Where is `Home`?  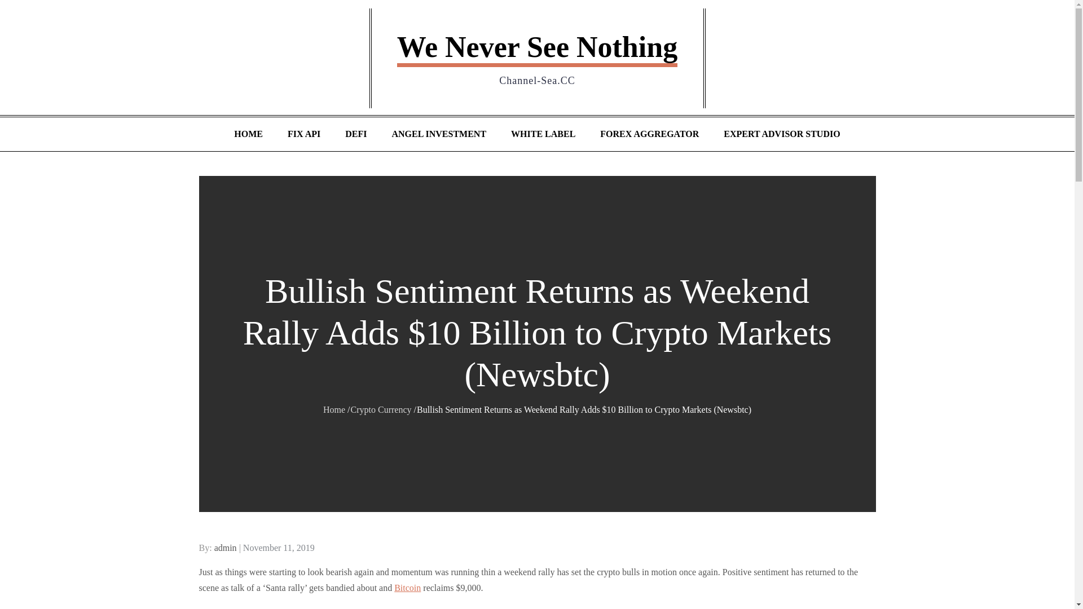
Home is located at coordinates (334, 409).